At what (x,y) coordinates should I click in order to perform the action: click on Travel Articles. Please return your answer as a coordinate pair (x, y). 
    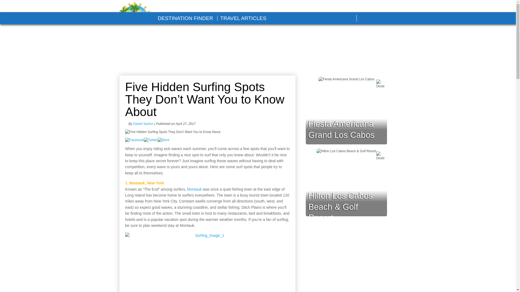
    Looking at the image, I should click on (243, 18).